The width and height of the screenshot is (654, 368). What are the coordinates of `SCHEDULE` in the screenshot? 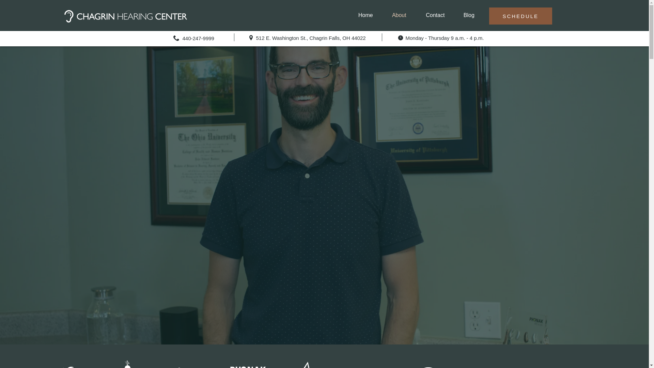 It's located at (520, 16).